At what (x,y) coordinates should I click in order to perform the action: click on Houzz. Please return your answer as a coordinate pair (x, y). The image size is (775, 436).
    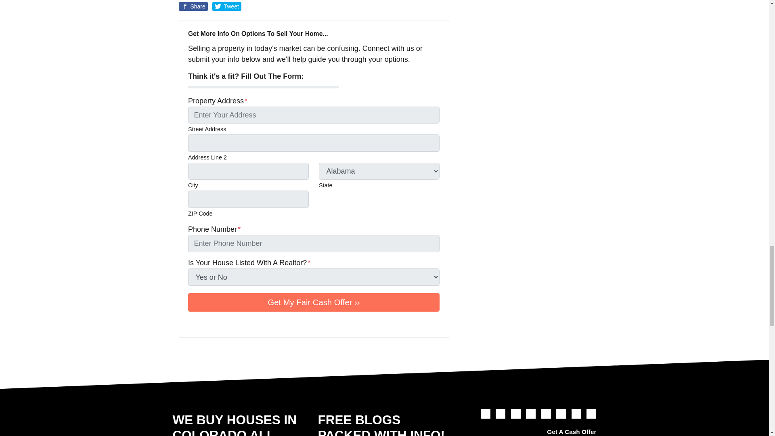
    Looking at the image, I should click on (272, 324).